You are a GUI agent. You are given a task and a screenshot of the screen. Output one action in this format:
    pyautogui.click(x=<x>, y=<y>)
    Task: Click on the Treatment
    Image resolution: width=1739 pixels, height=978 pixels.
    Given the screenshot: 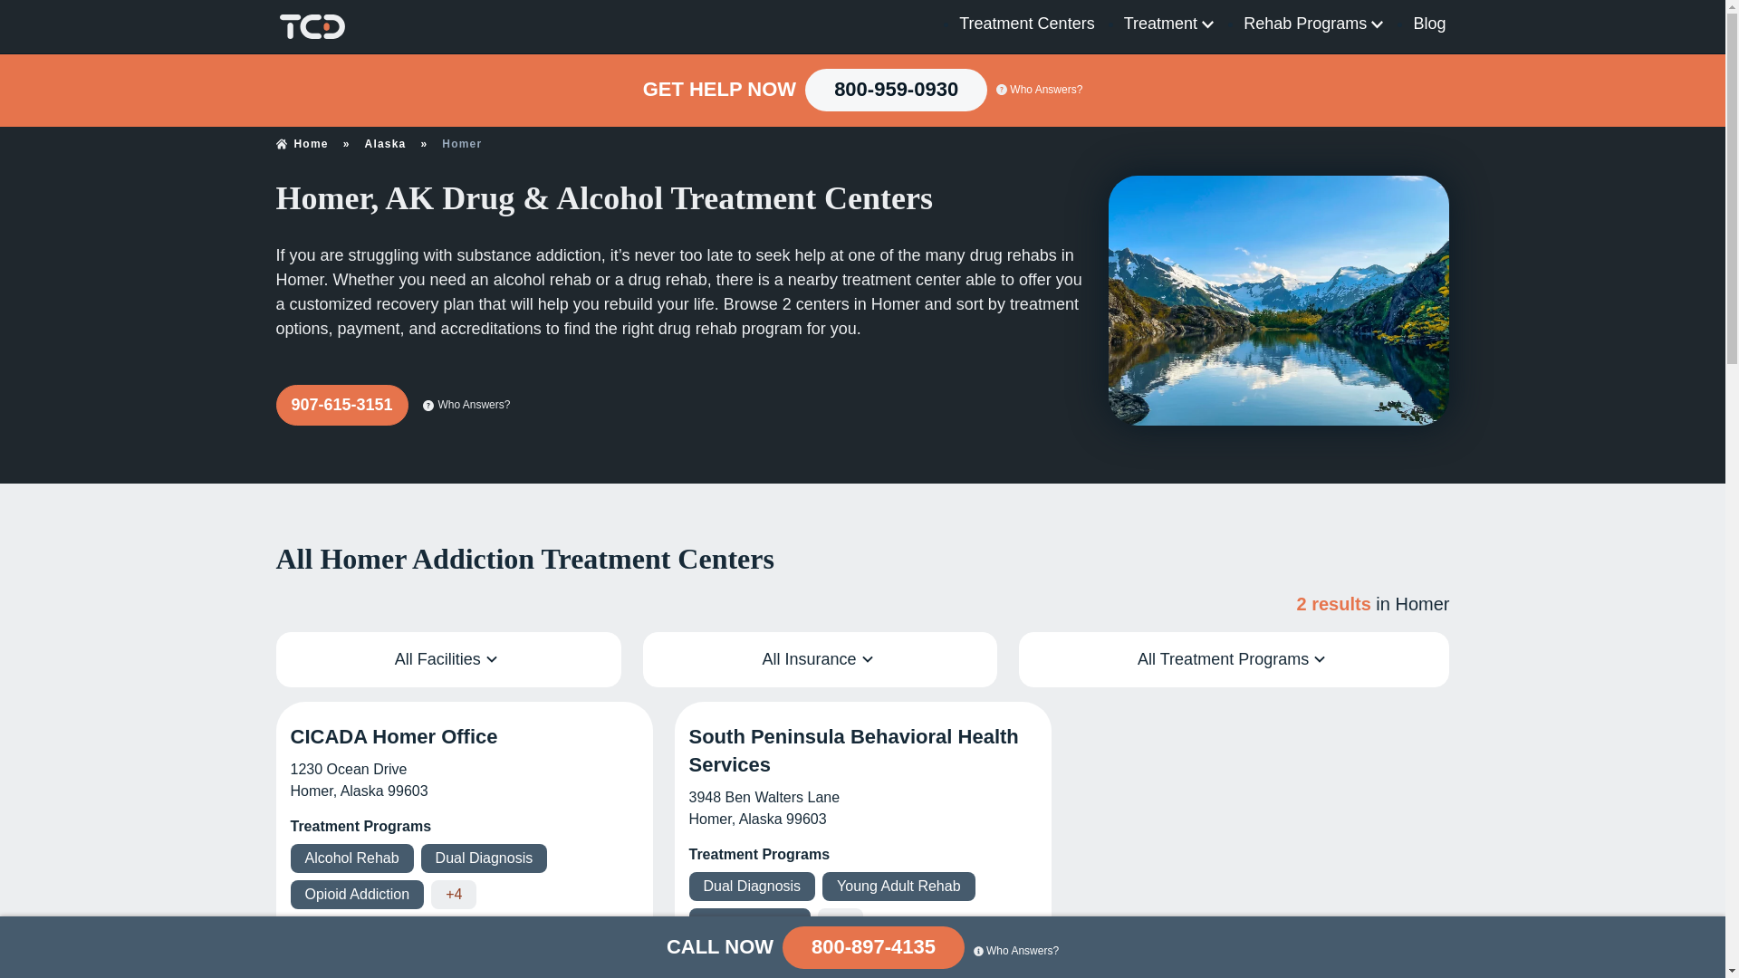 What is the action you would take?
    pyautogui.click(x=1169, y=24)
    